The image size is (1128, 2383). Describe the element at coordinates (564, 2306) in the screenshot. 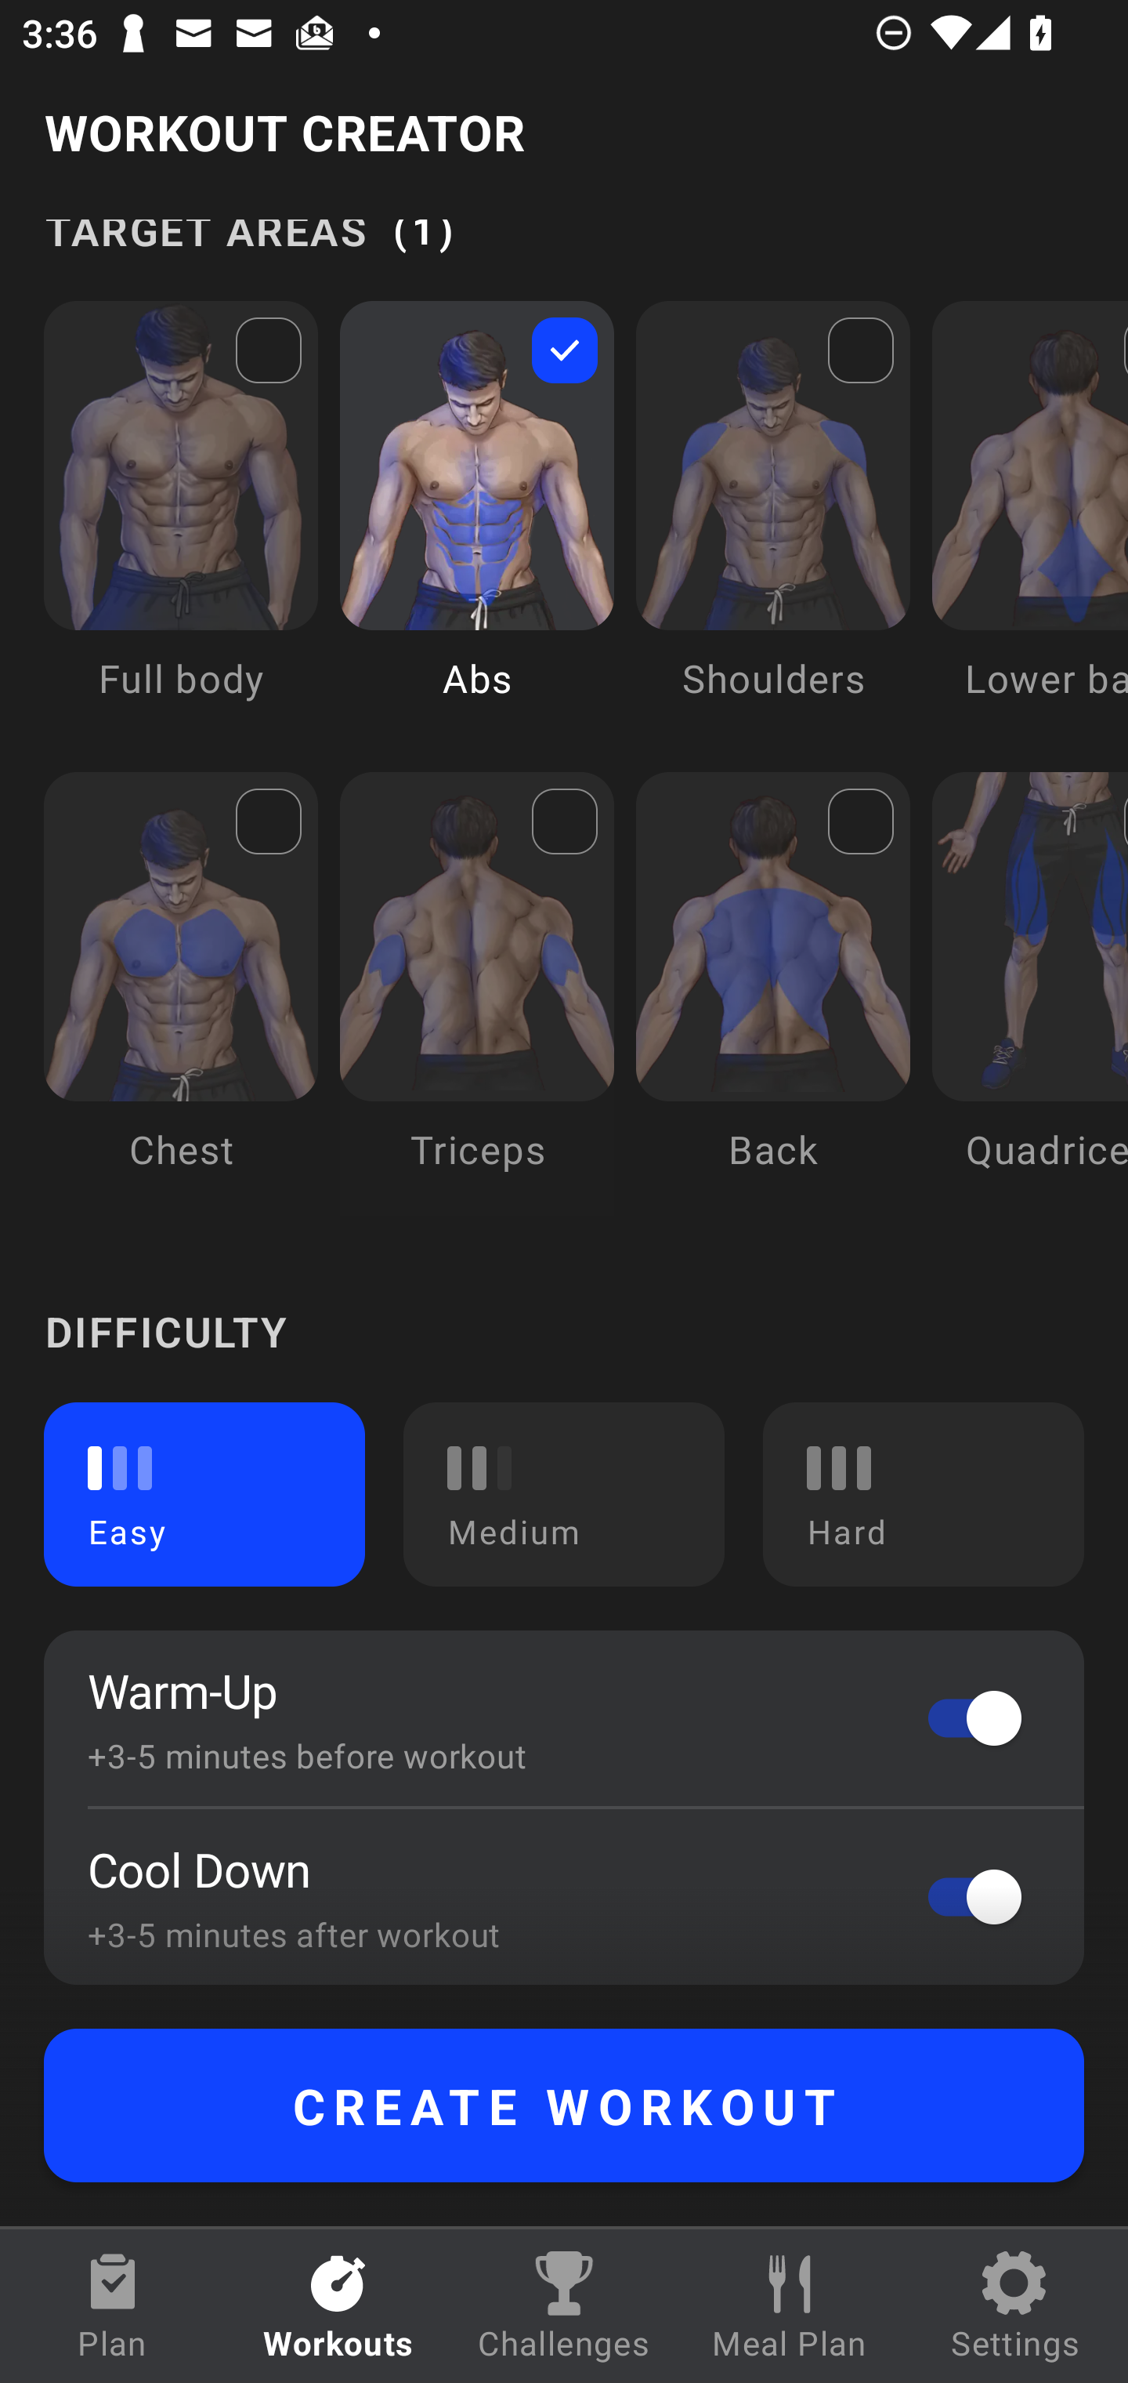

I see ` Challenges ` at that location.